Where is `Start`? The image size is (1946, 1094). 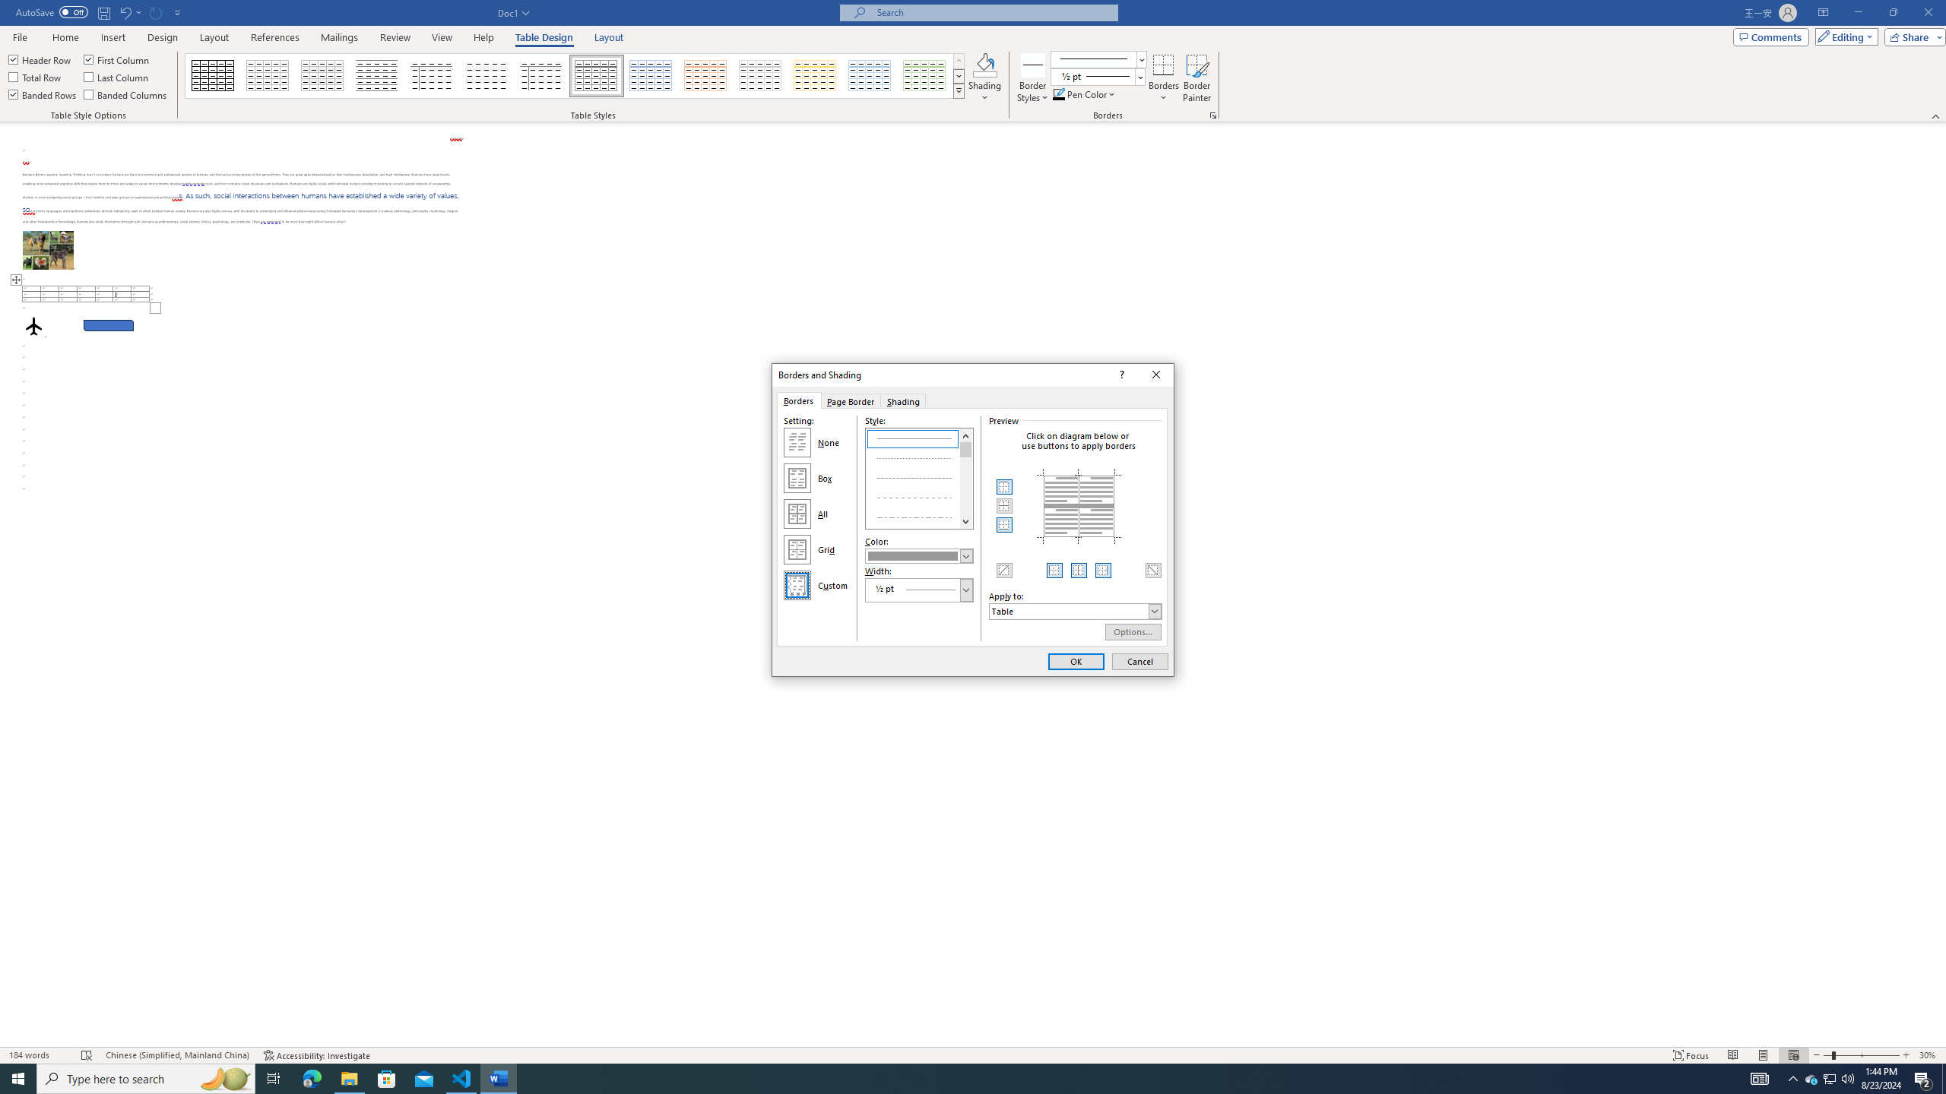 Start is located at coordinates (18, 1079).